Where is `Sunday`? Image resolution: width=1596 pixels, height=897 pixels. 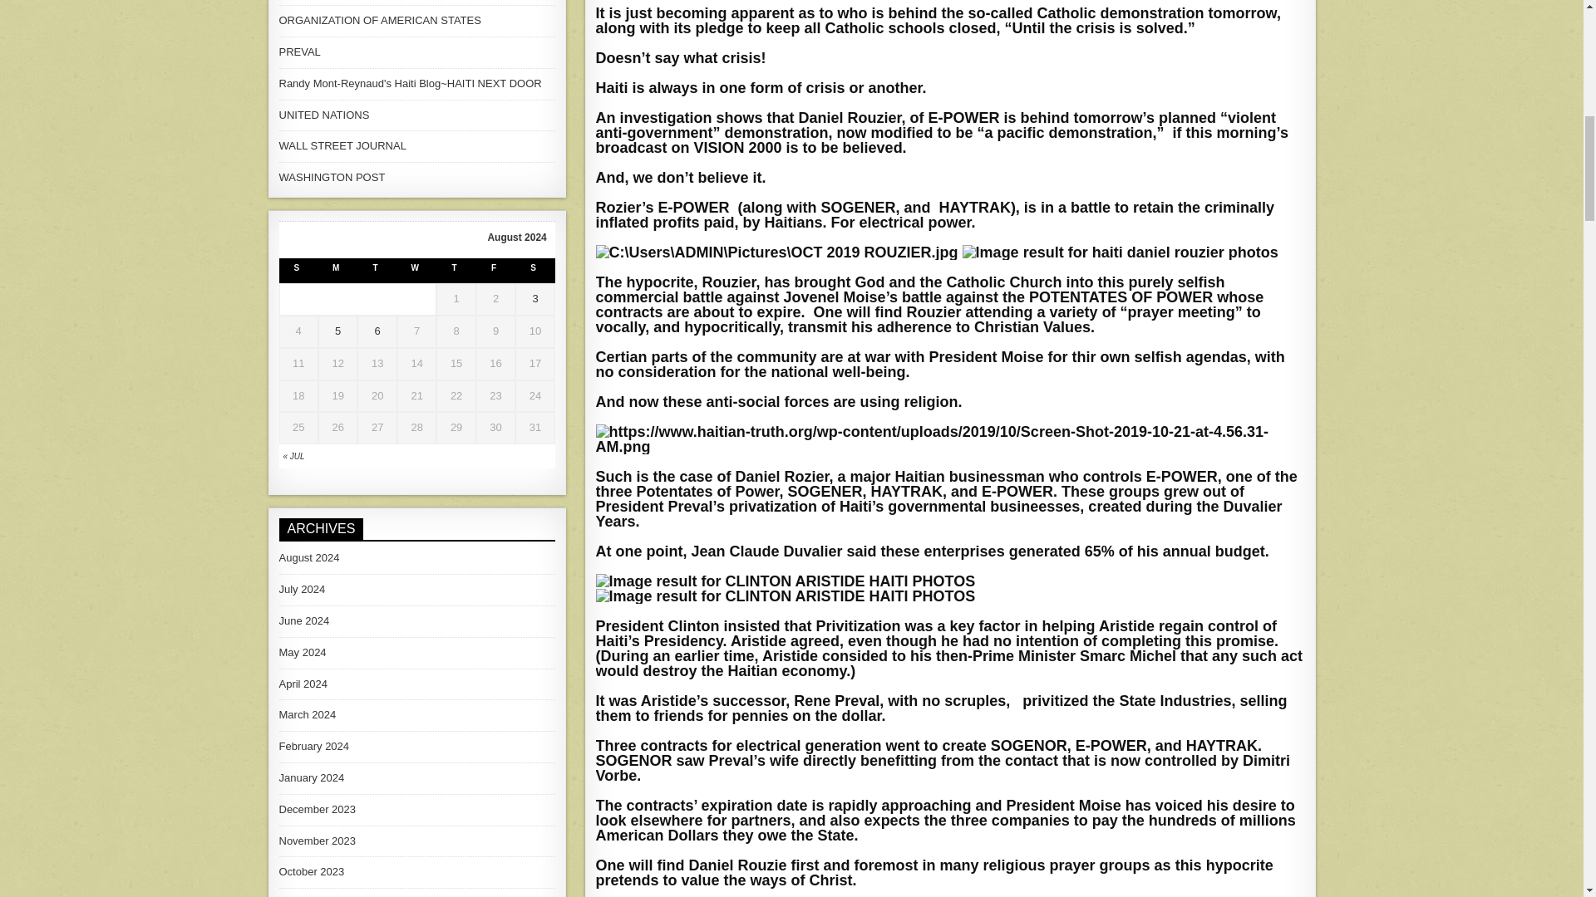 Sunday is located at coordinates (298, 271).